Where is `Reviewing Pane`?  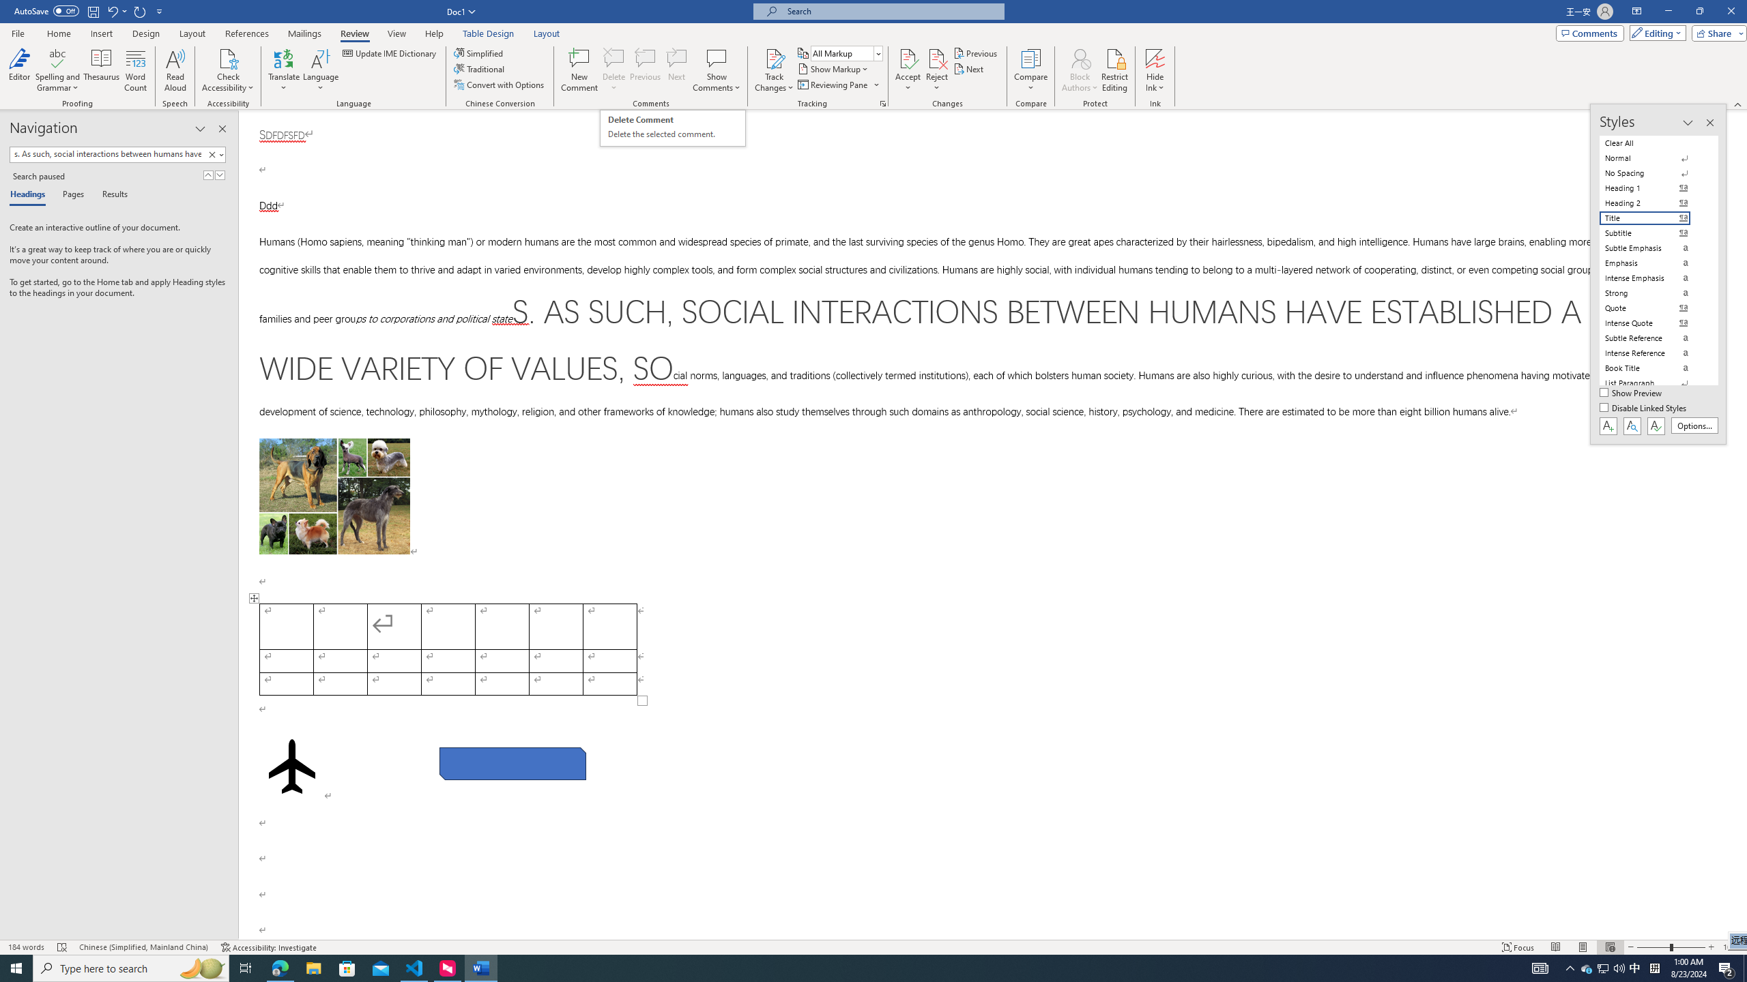 Reviewing Pane is located at coordinates (833, 85).